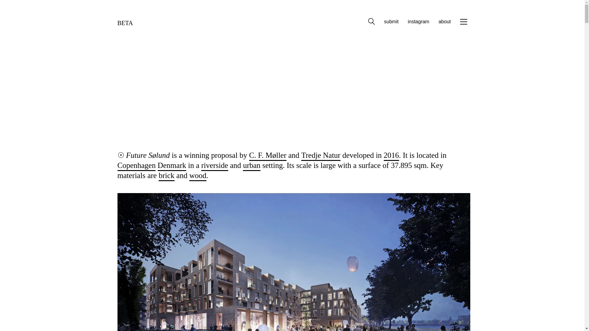 This screenshot has width=589, height=331. What do you see at coordinates (172, 166) in the screenshot?
I see `Denmark` at bounding box center [172, 166].